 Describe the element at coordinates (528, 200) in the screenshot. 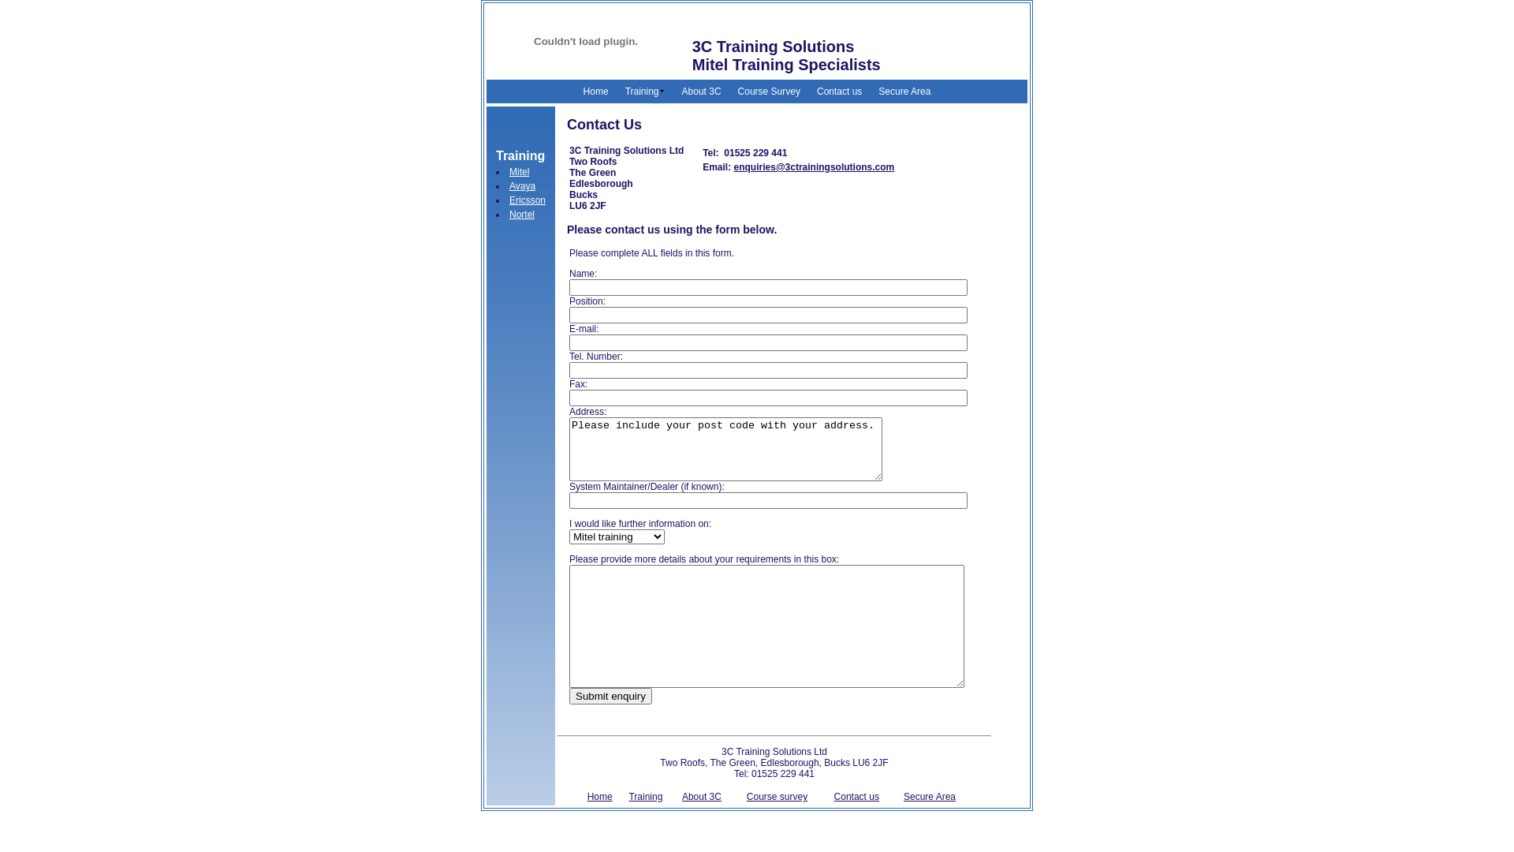

I see `Ericsson` at that location.